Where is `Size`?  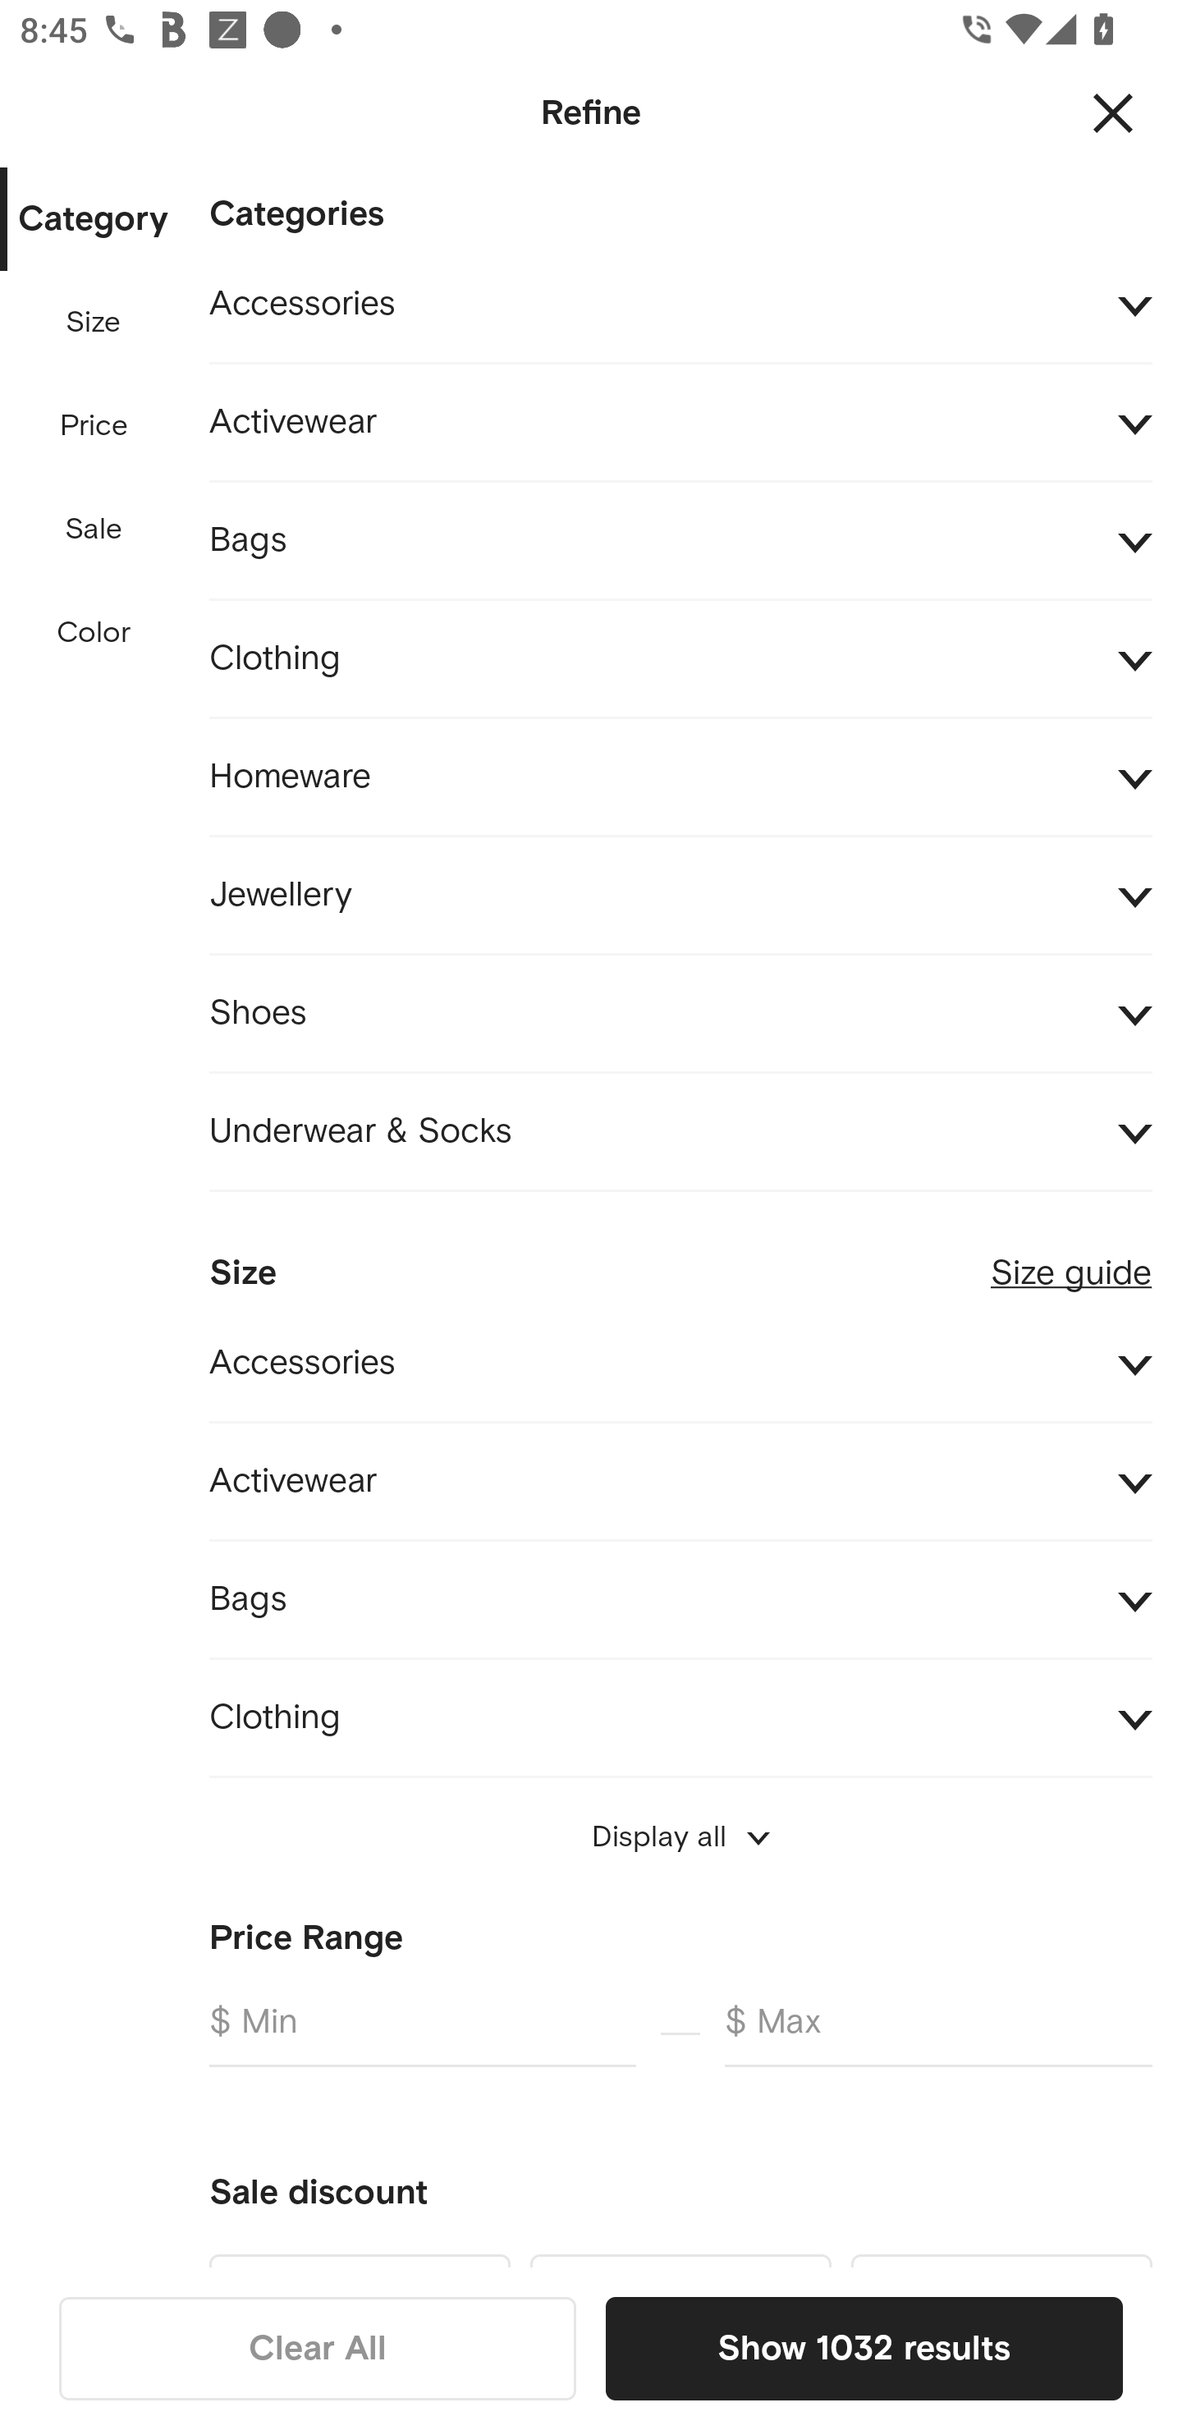 Size is located at coordinates (93, 323).